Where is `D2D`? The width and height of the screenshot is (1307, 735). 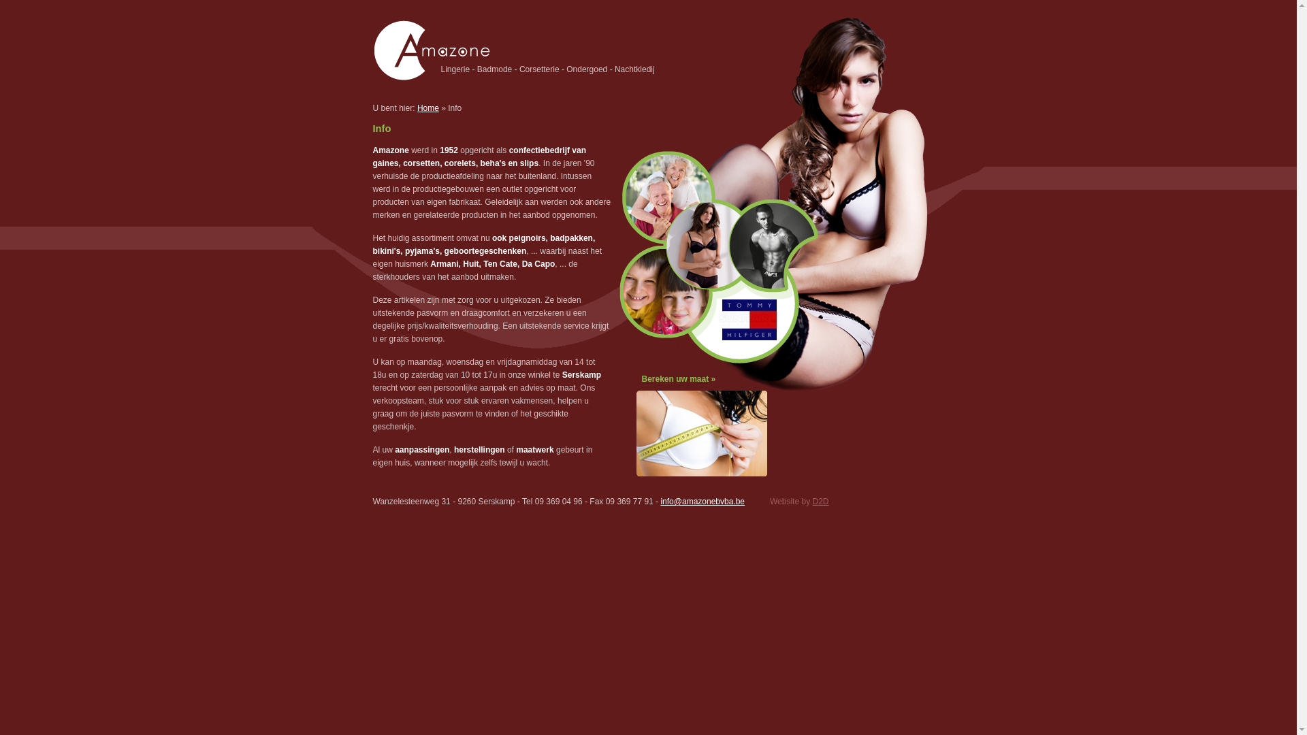 D2D is located at coordinates (820, 502).